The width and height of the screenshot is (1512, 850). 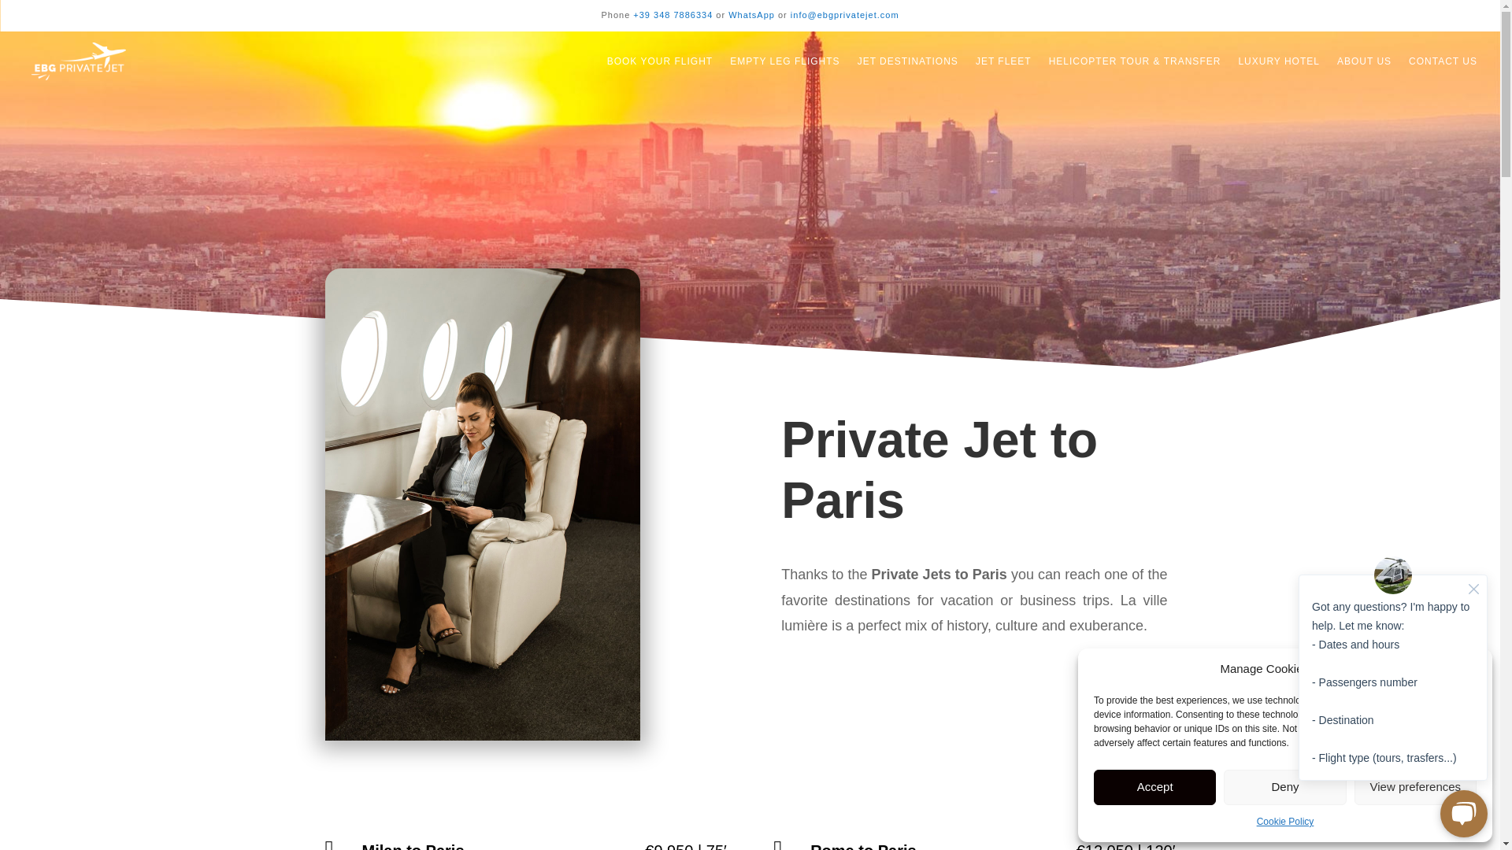 I want to click on BOOK YOUR FLIGHT, so click(x=660, y=61).